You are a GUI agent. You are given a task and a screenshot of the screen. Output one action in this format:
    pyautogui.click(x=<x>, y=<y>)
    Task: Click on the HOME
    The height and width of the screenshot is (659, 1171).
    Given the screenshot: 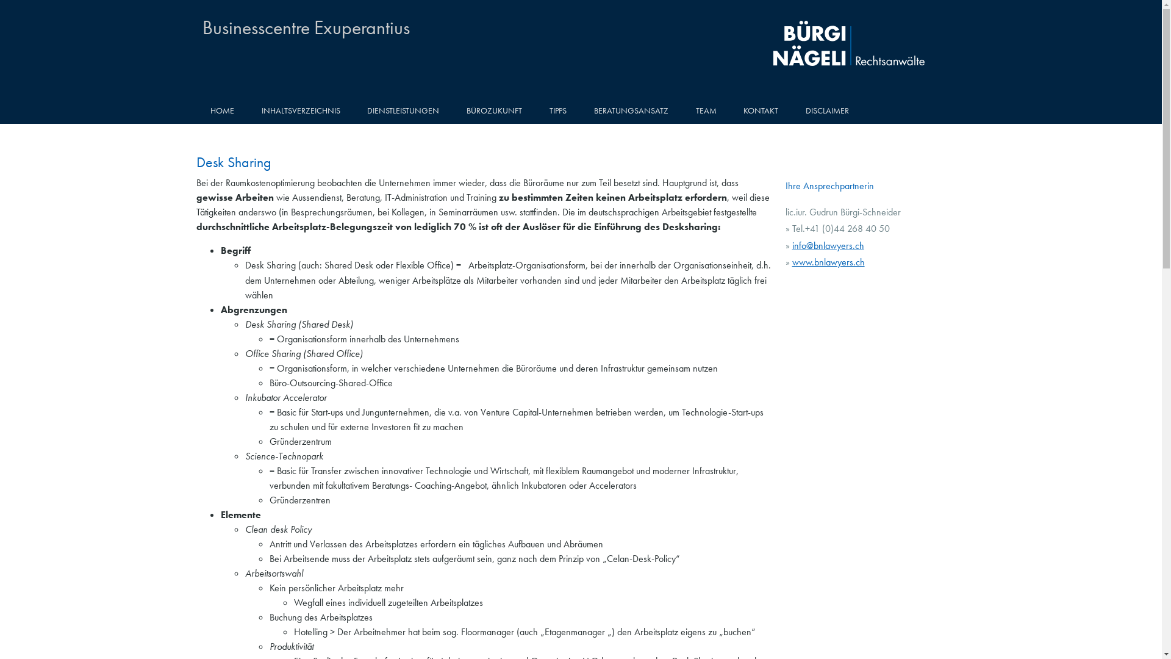 What is the action you would take?
    pyautogui.click(x=222, y=111)
    